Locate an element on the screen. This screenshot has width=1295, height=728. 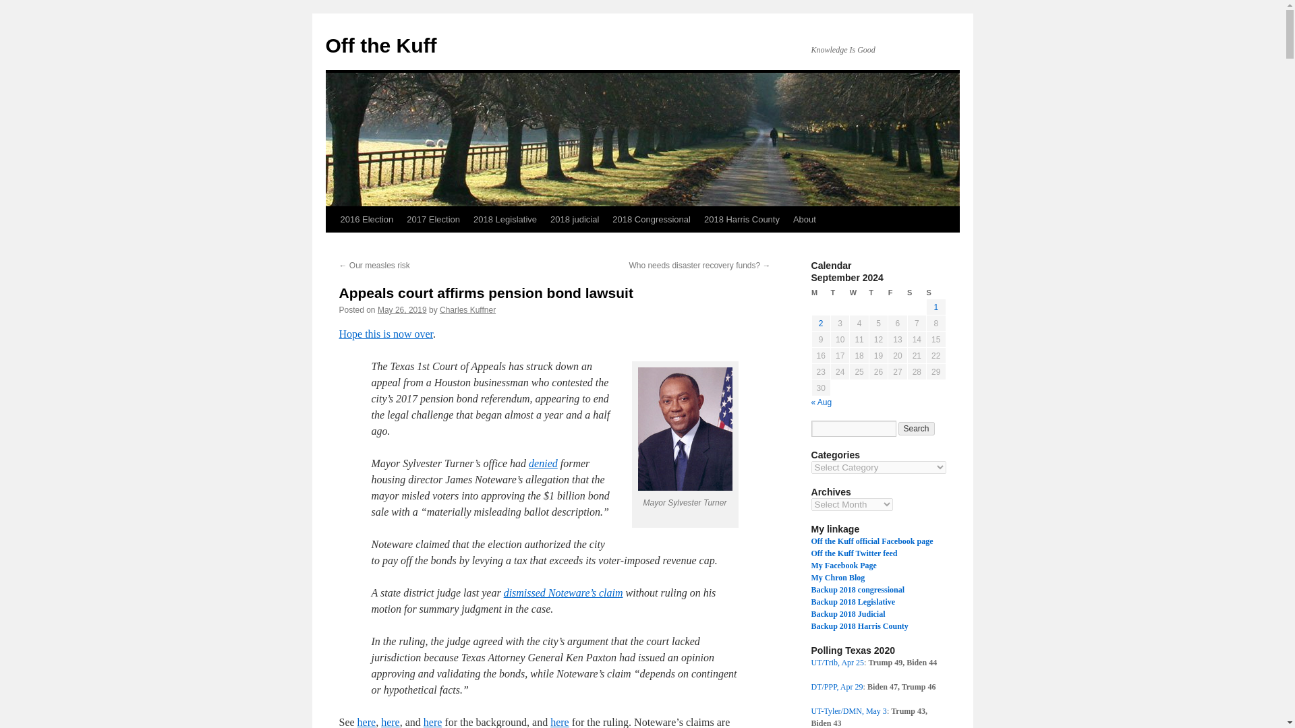
here is located at coordinates (560, 722).